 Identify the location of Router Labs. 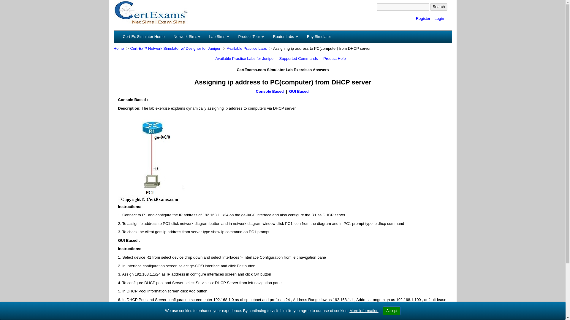
(285, 36).